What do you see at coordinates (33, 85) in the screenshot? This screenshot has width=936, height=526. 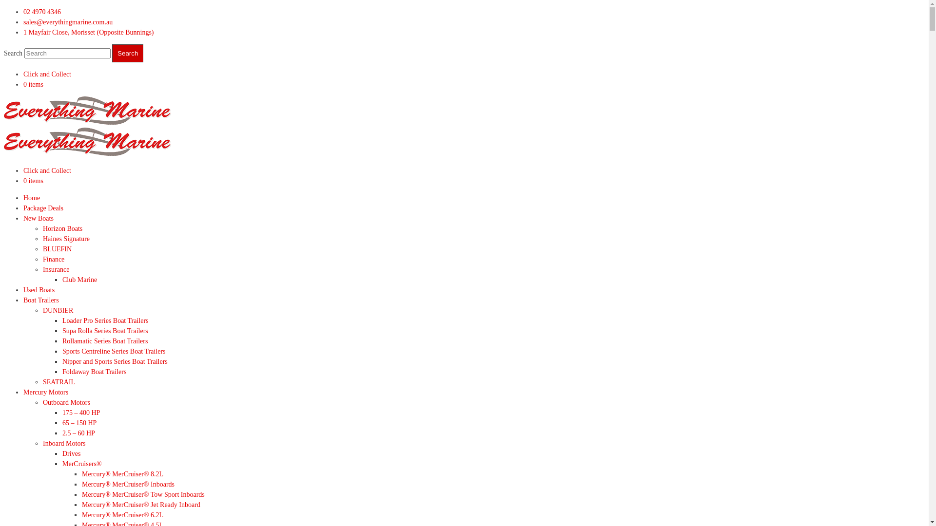 I see `0 items` at bounding box center [33, 85].